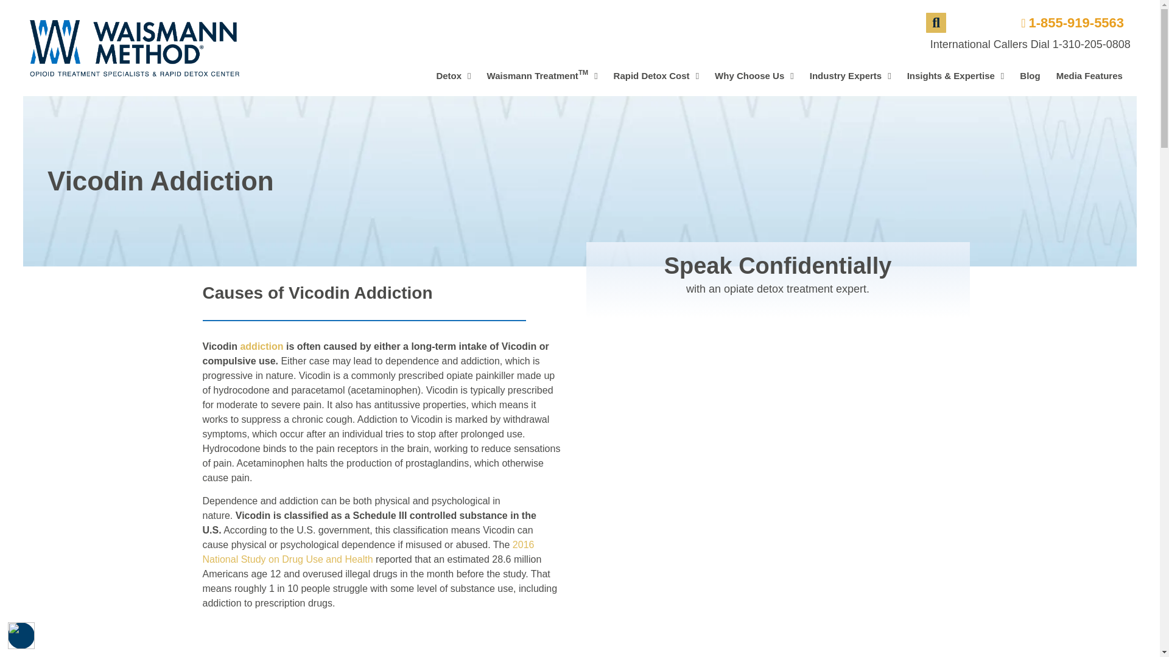 This screenshot has width=1169, height=657. What do you see at coordinates (542, 75) in the screenshot?
I see `Accessibility Menu` at bounding box center [542, 75].